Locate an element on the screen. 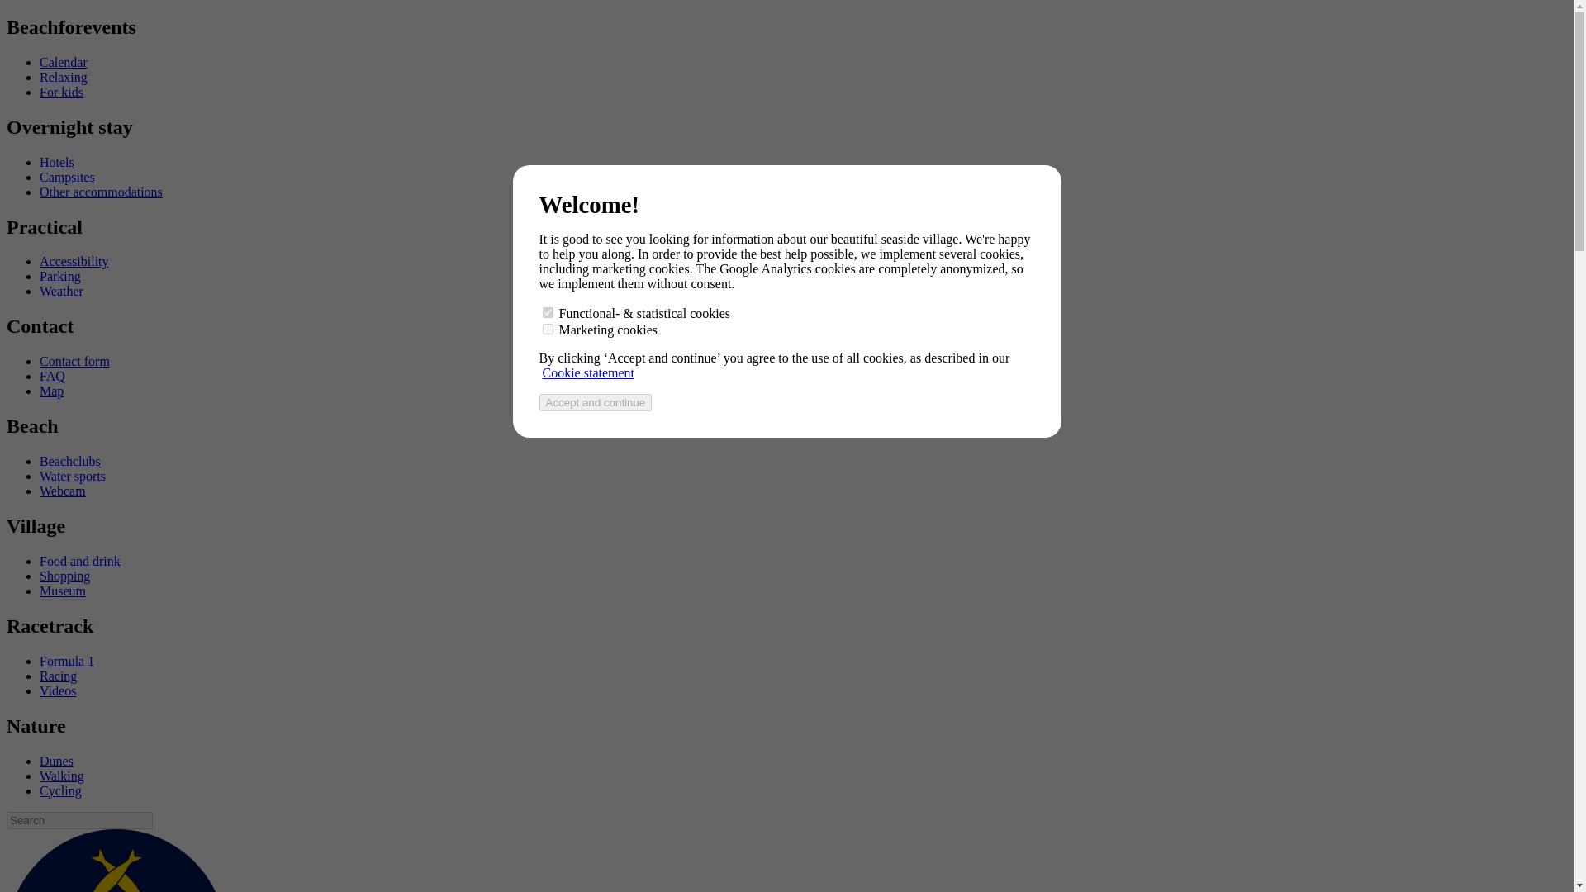 This screenshot has height=892, width=1586. Accessibility is located at coordinates (74, 261).